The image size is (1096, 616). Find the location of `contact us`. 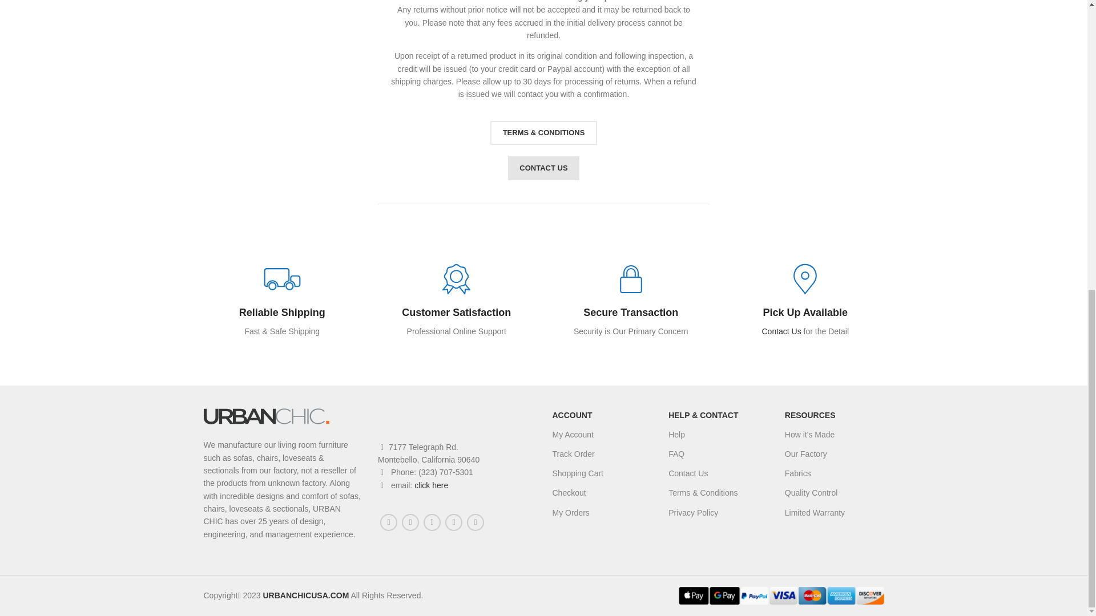

contact us is located at coordinates (499, 1).